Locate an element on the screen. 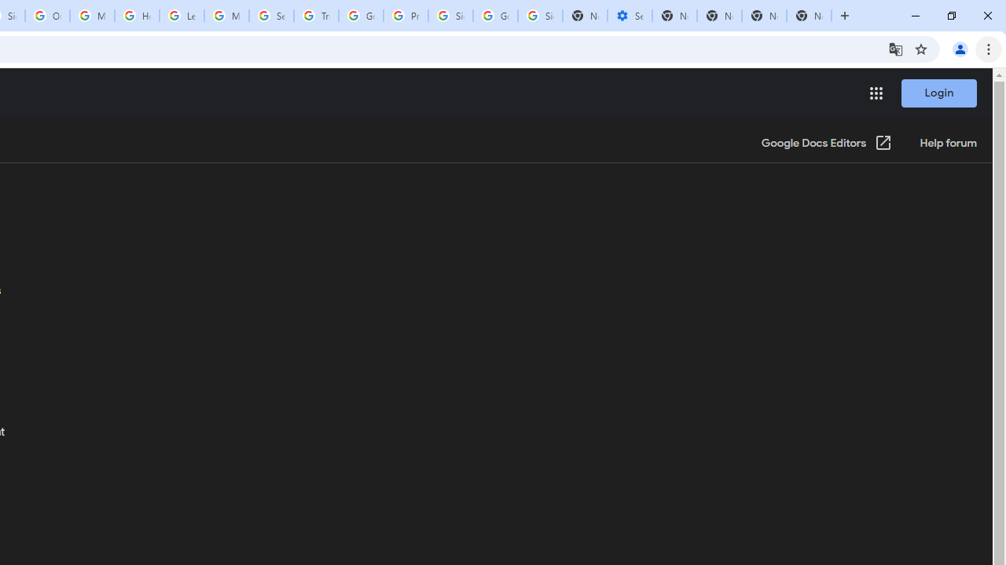 Image resolution: width=1006 pixels, height=565 pixels. Help forum is located at coordinates (948, 144).